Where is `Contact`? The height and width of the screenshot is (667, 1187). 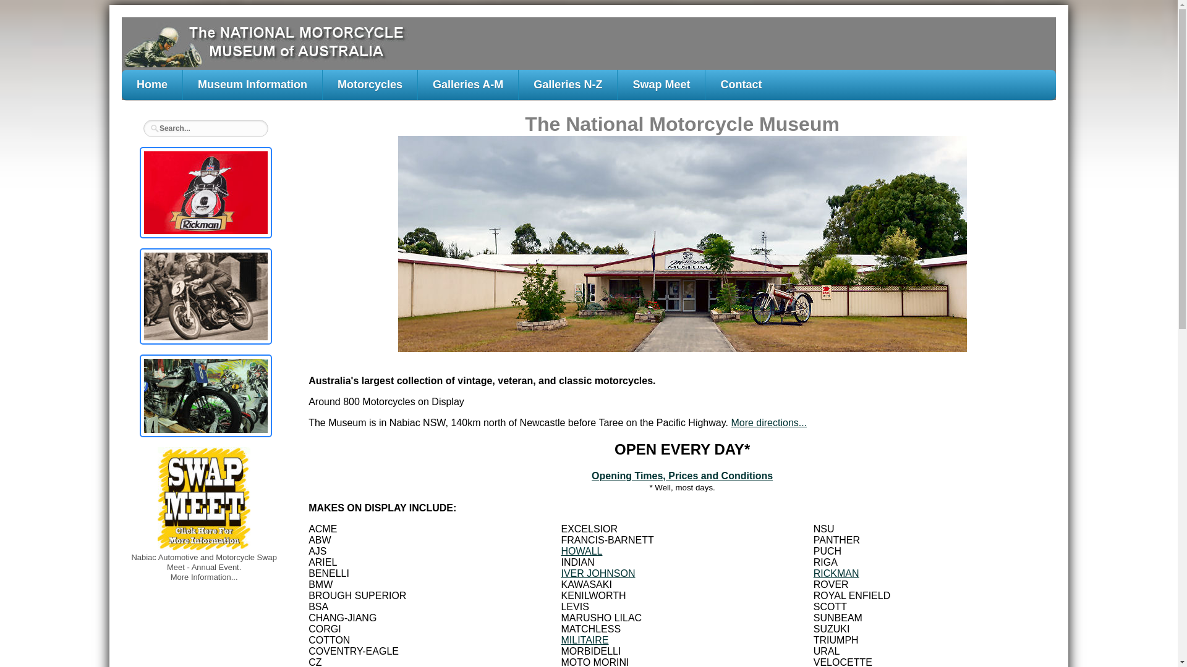 Contact is located at coordinates (741, 85).